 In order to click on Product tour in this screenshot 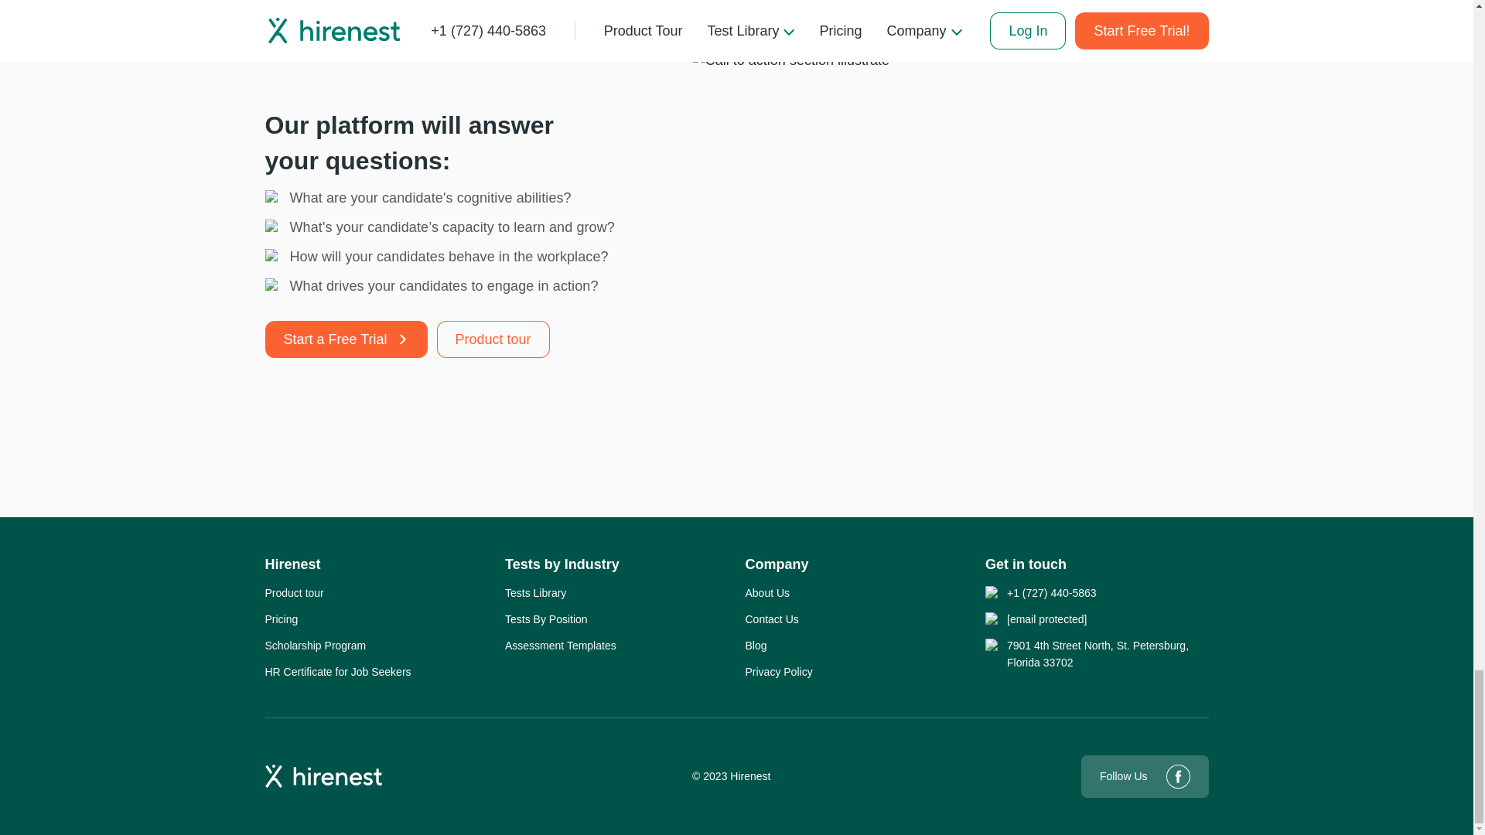, I will do `click(294, 592)`.